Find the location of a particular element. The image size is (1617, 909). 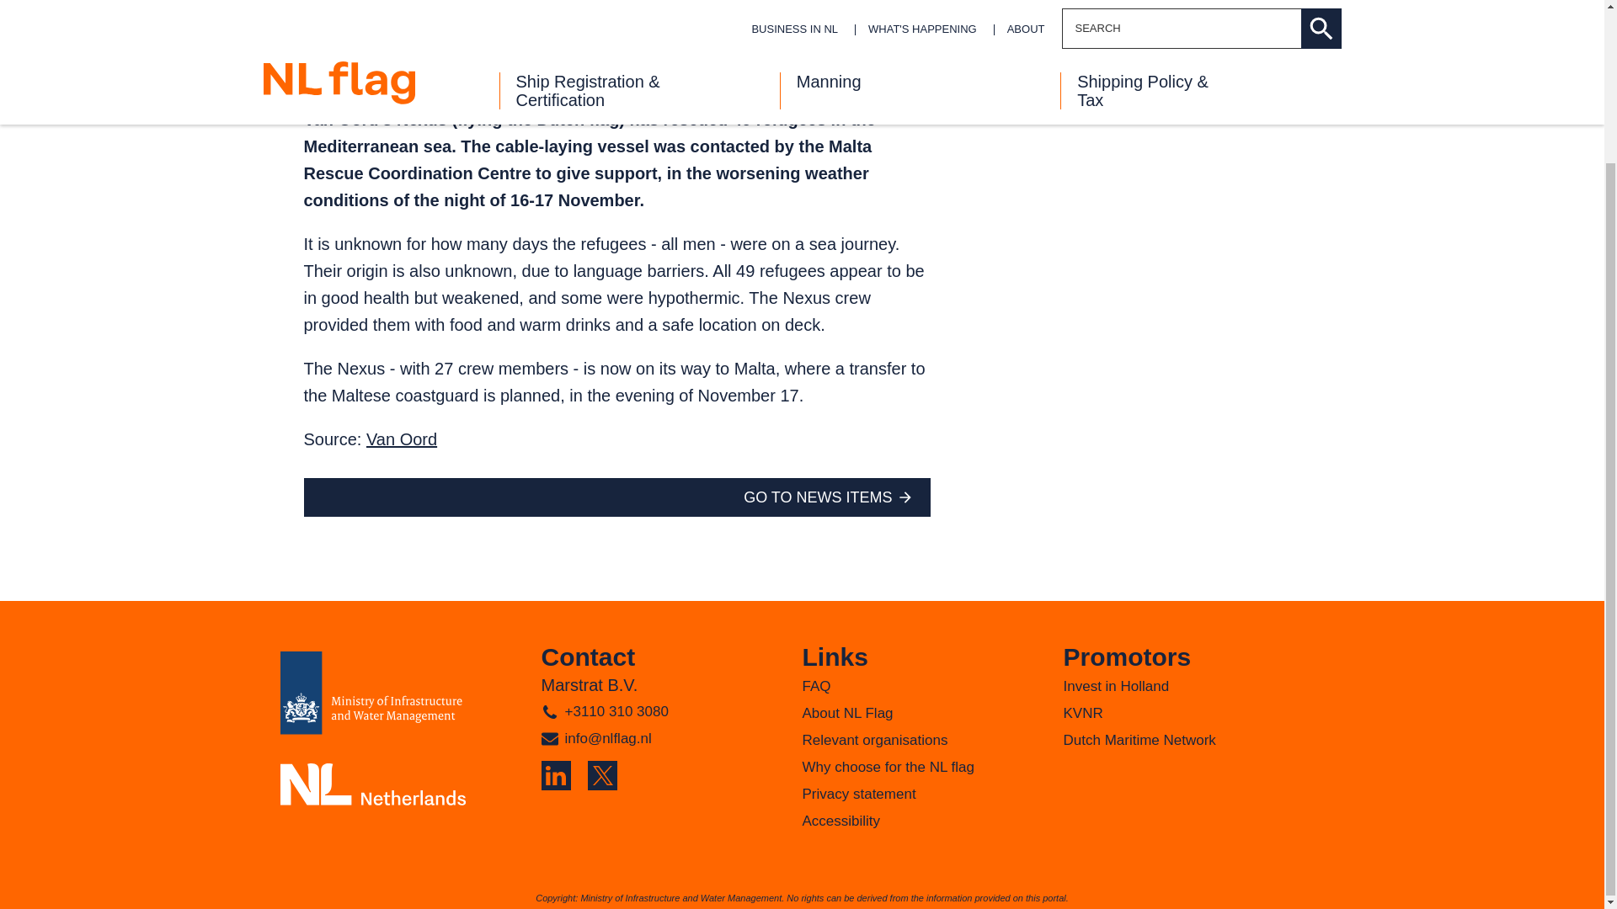

GO TO NEWS ITEMS is located at coordinates (818, 497).